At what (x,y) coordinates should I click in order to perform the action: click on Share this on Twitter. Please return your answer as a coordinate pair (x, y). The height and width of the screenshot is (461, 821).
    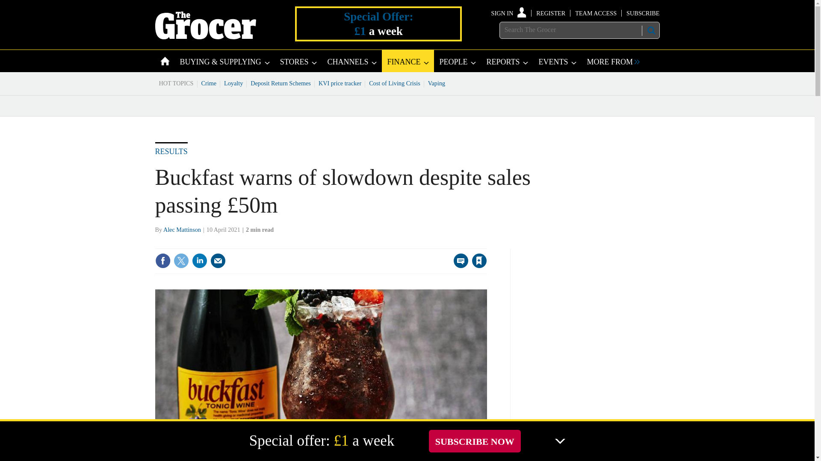
    Looking at the image, I should click on (181, 260).